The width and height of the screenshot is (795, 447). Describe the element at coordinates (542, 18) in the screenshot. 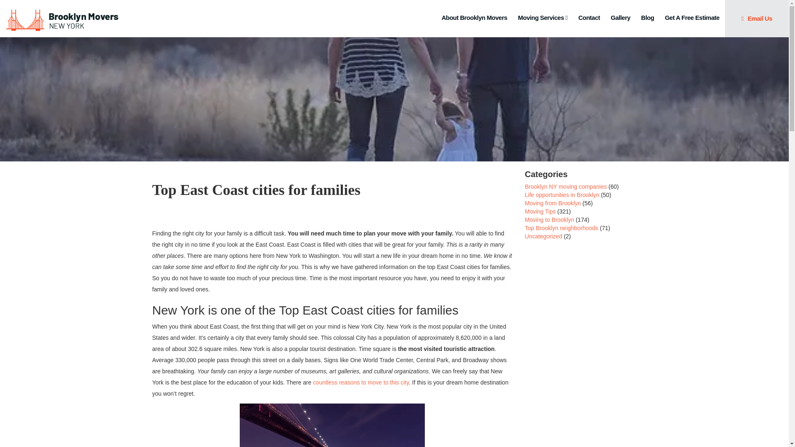

I see `Moving Services` at that location.